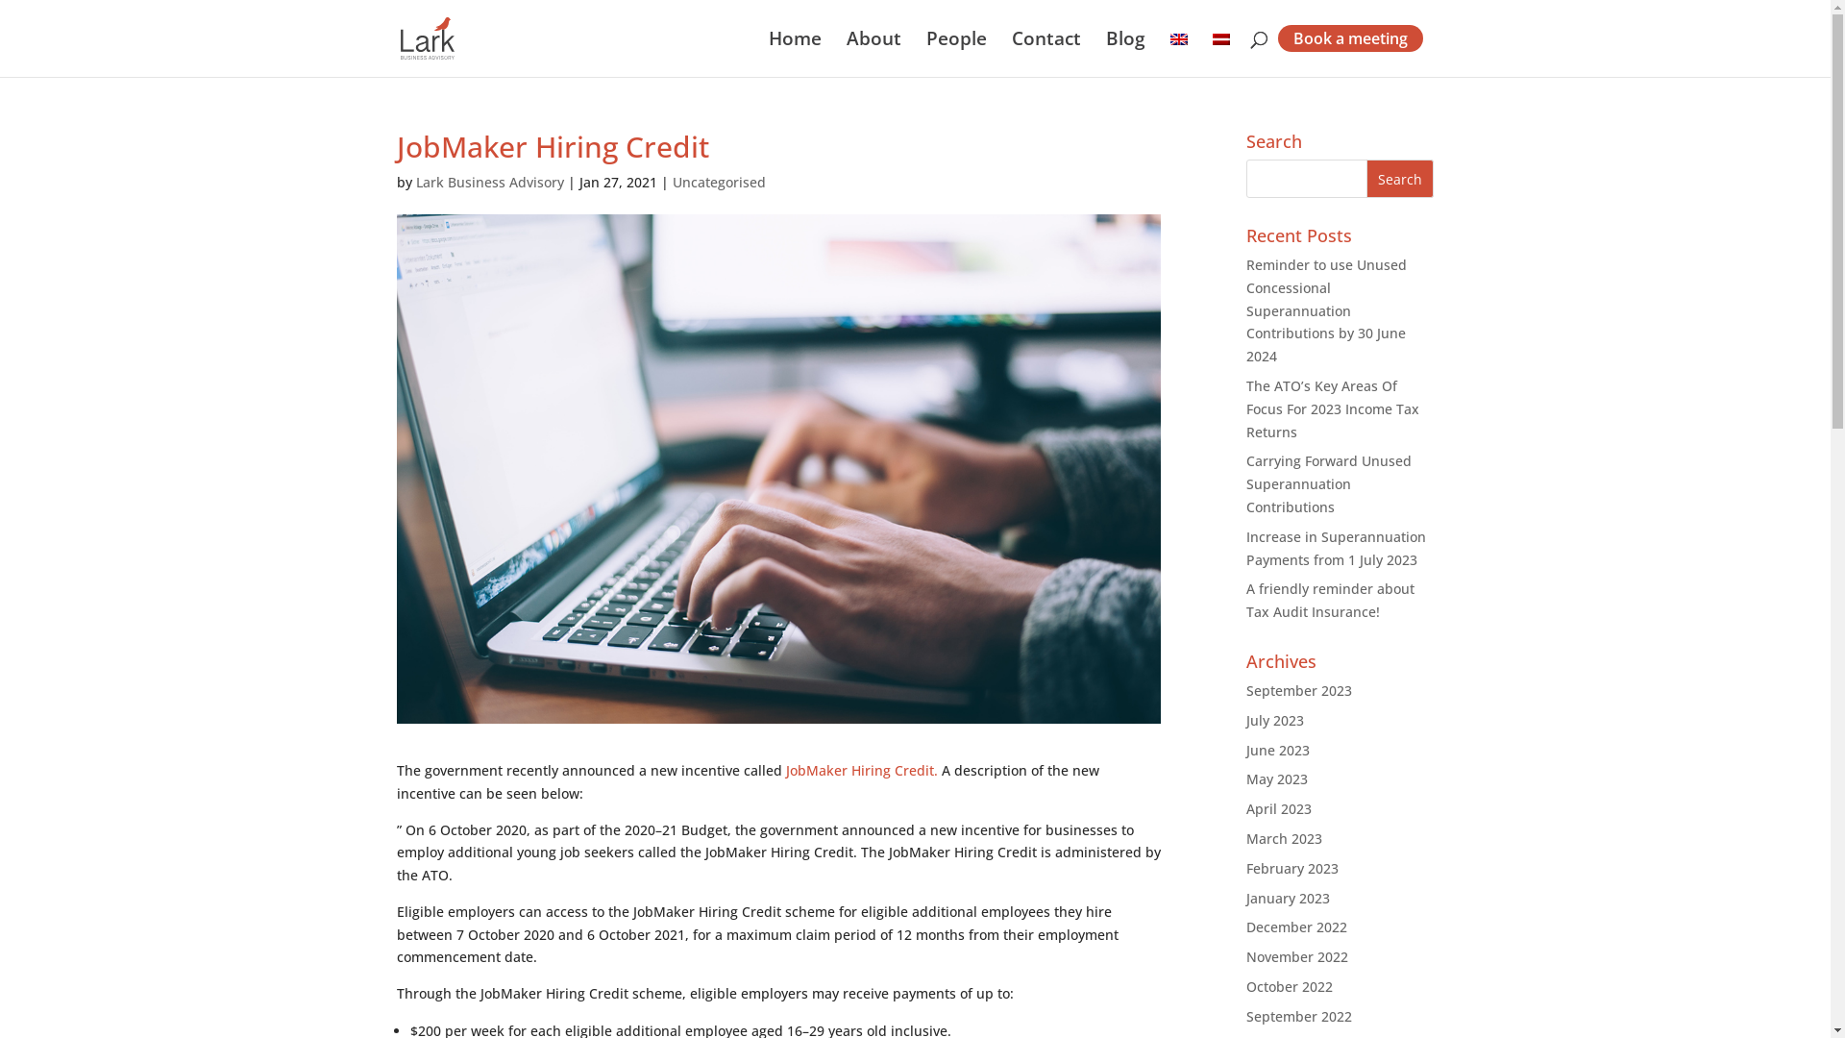 The width and height of the screenshot is (1845, 1038). Describe the element at coordinates (1297, 927) in the screenshot. I see `December 2022` at that location.